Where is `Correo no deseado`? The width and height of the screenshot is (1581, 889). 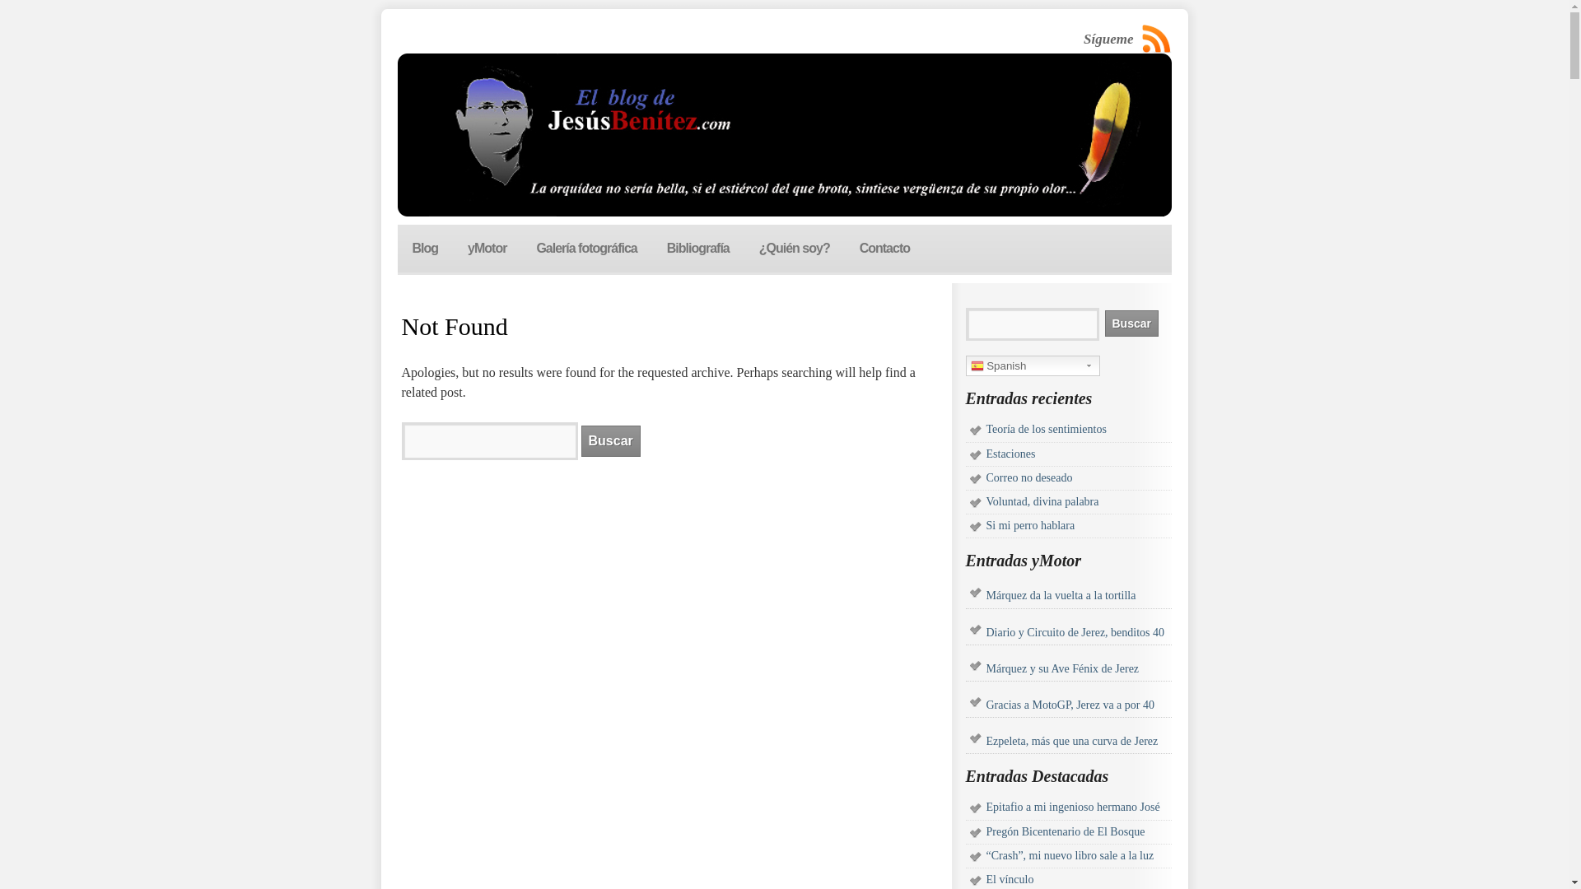 Correo no deseado is located at coordinates (1029, 477).